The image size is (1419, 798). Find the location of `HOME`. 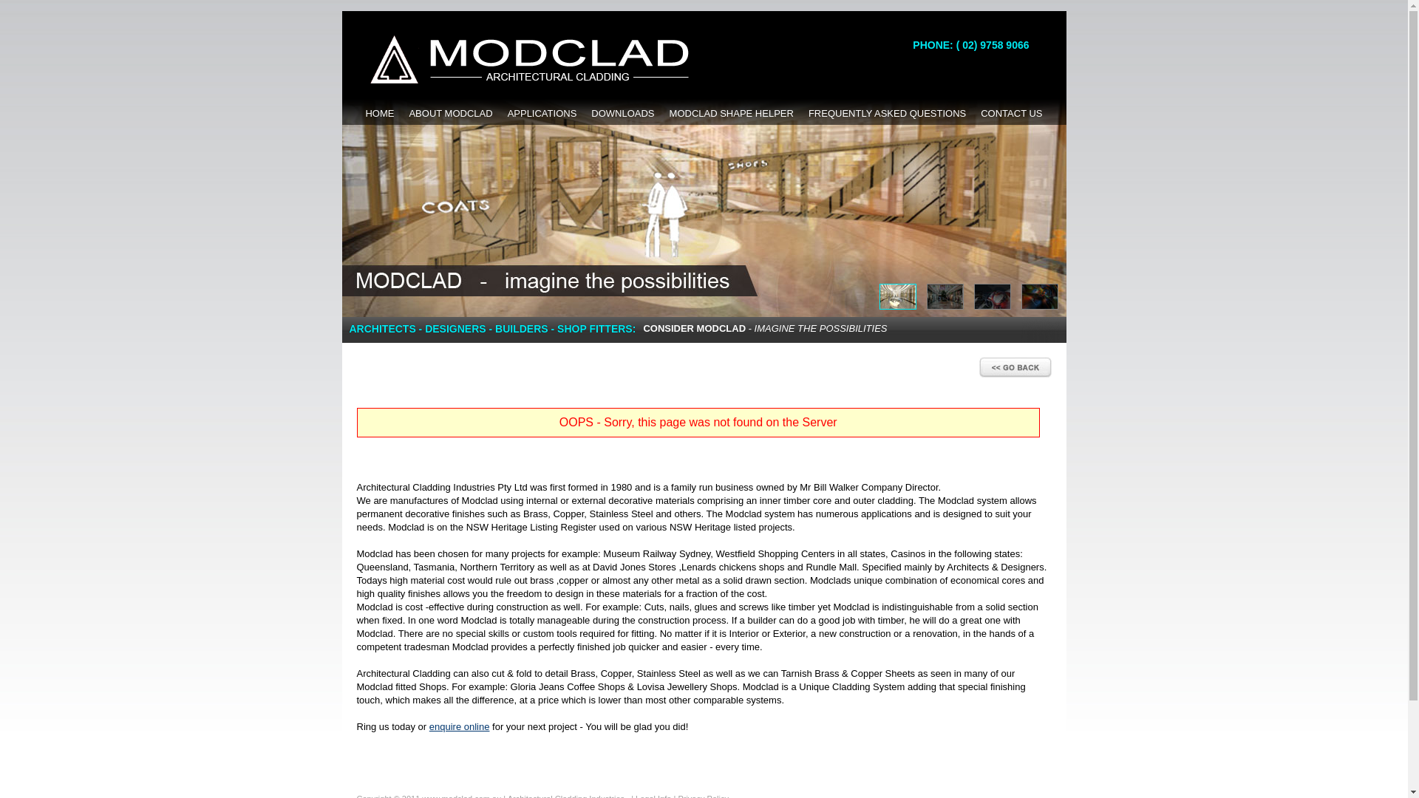

HOME is located at coordinates (379, 114).